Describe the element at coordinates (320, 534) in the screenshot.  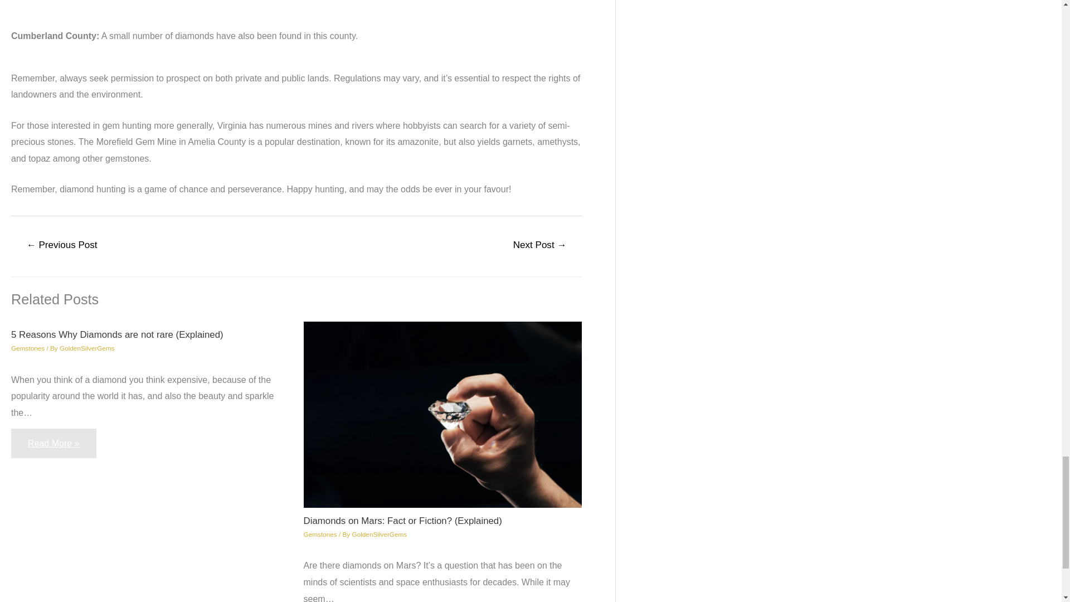
I see `Gemstones` at that location.